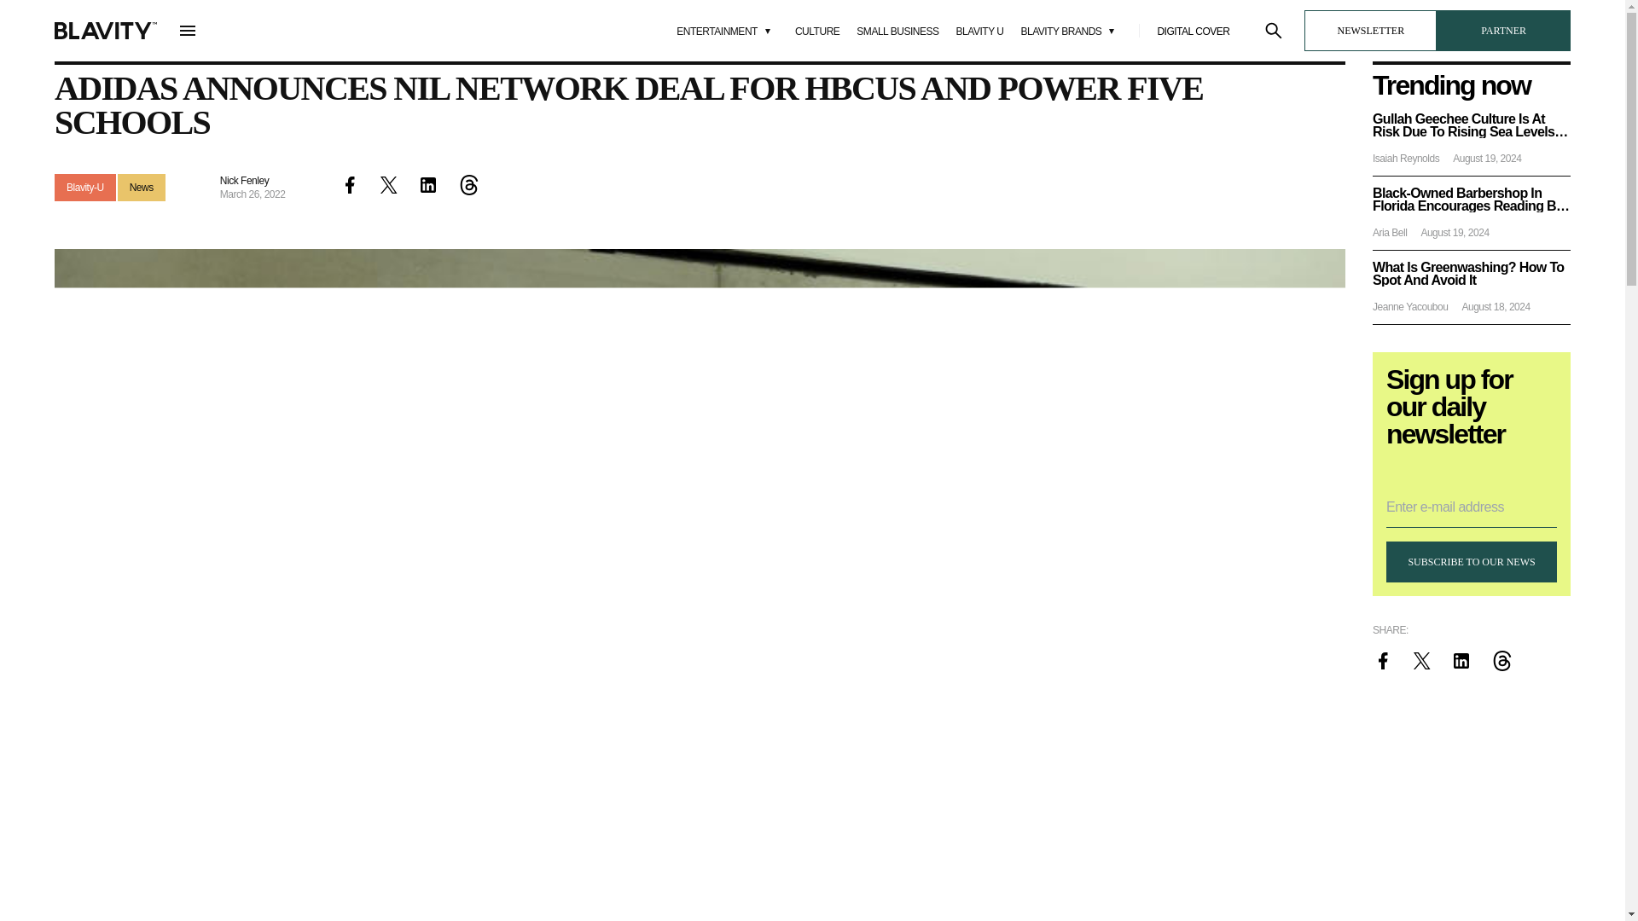 The height and width of the screenshot is (921, 1638). I want to click on DIGITAL COVER, so click(1193, 32).